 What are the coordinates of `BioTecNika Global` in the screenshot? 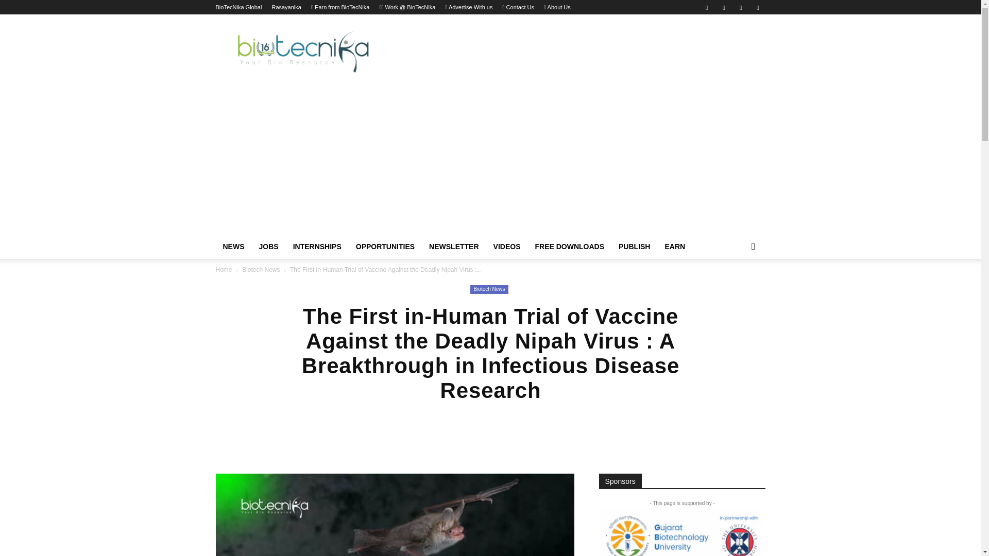 It's located at (238, 7).